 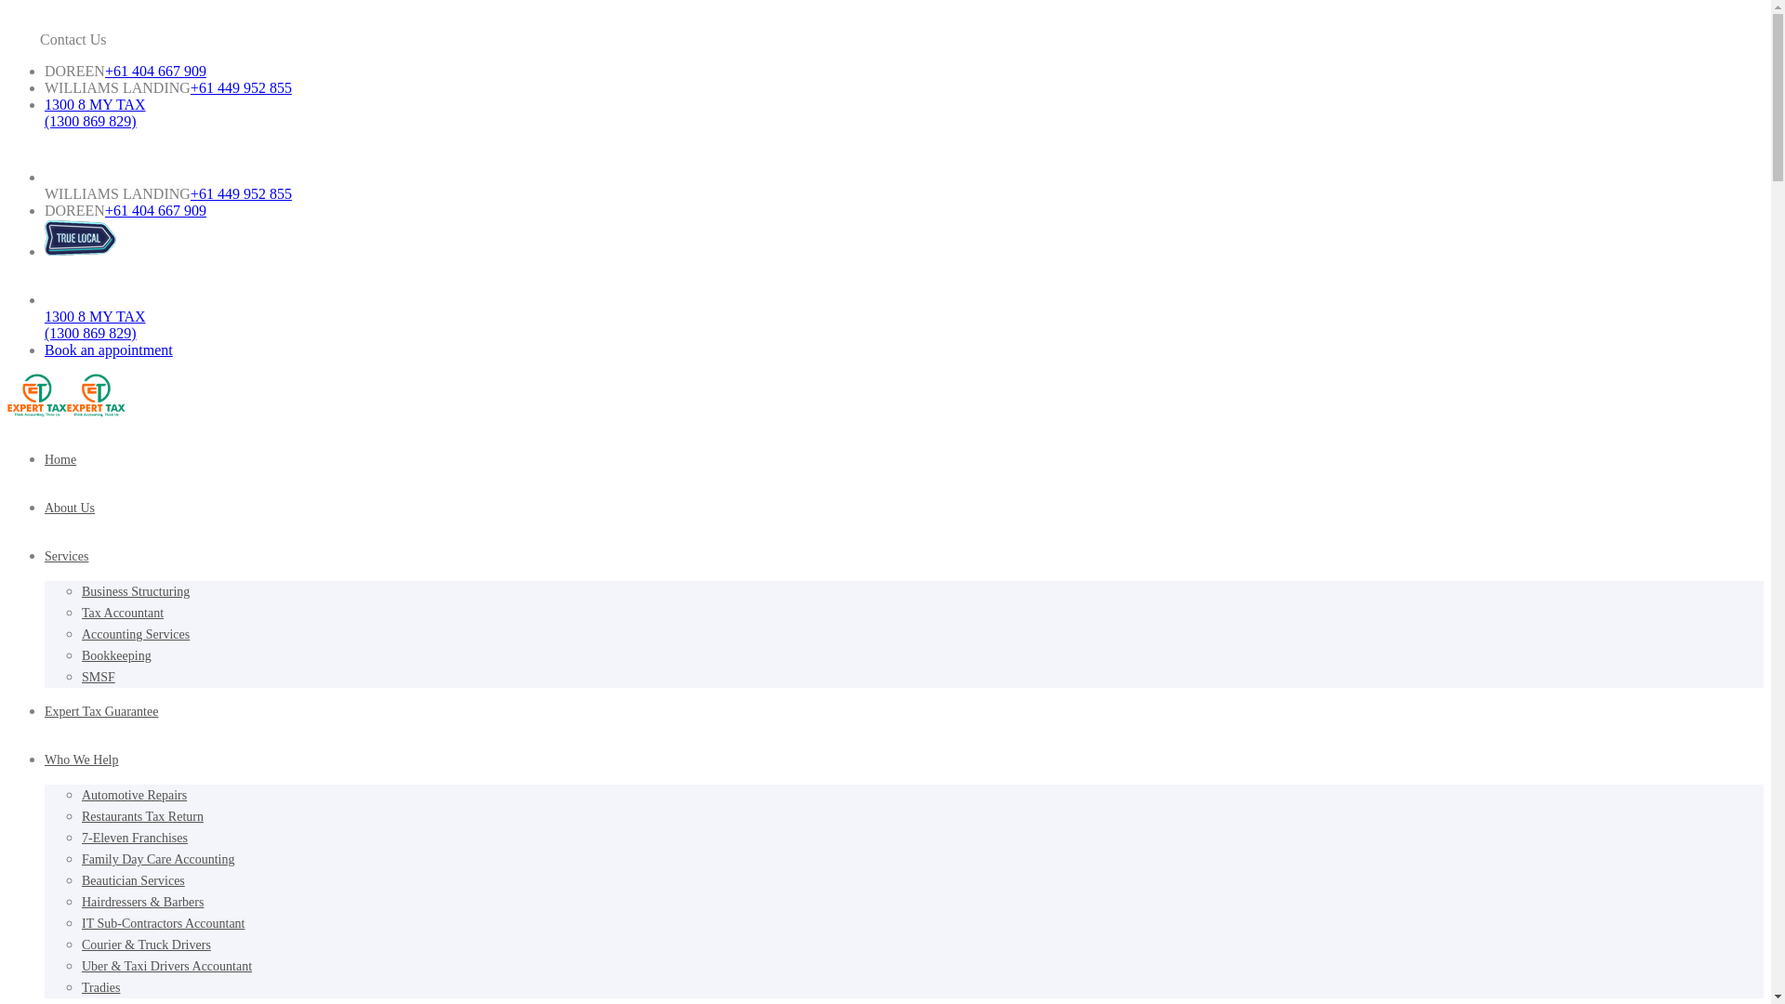 What do you see at coordinates (134, 796) in the screenshot?
I see `Automotive Repairs` at bounding box center [134, 796].